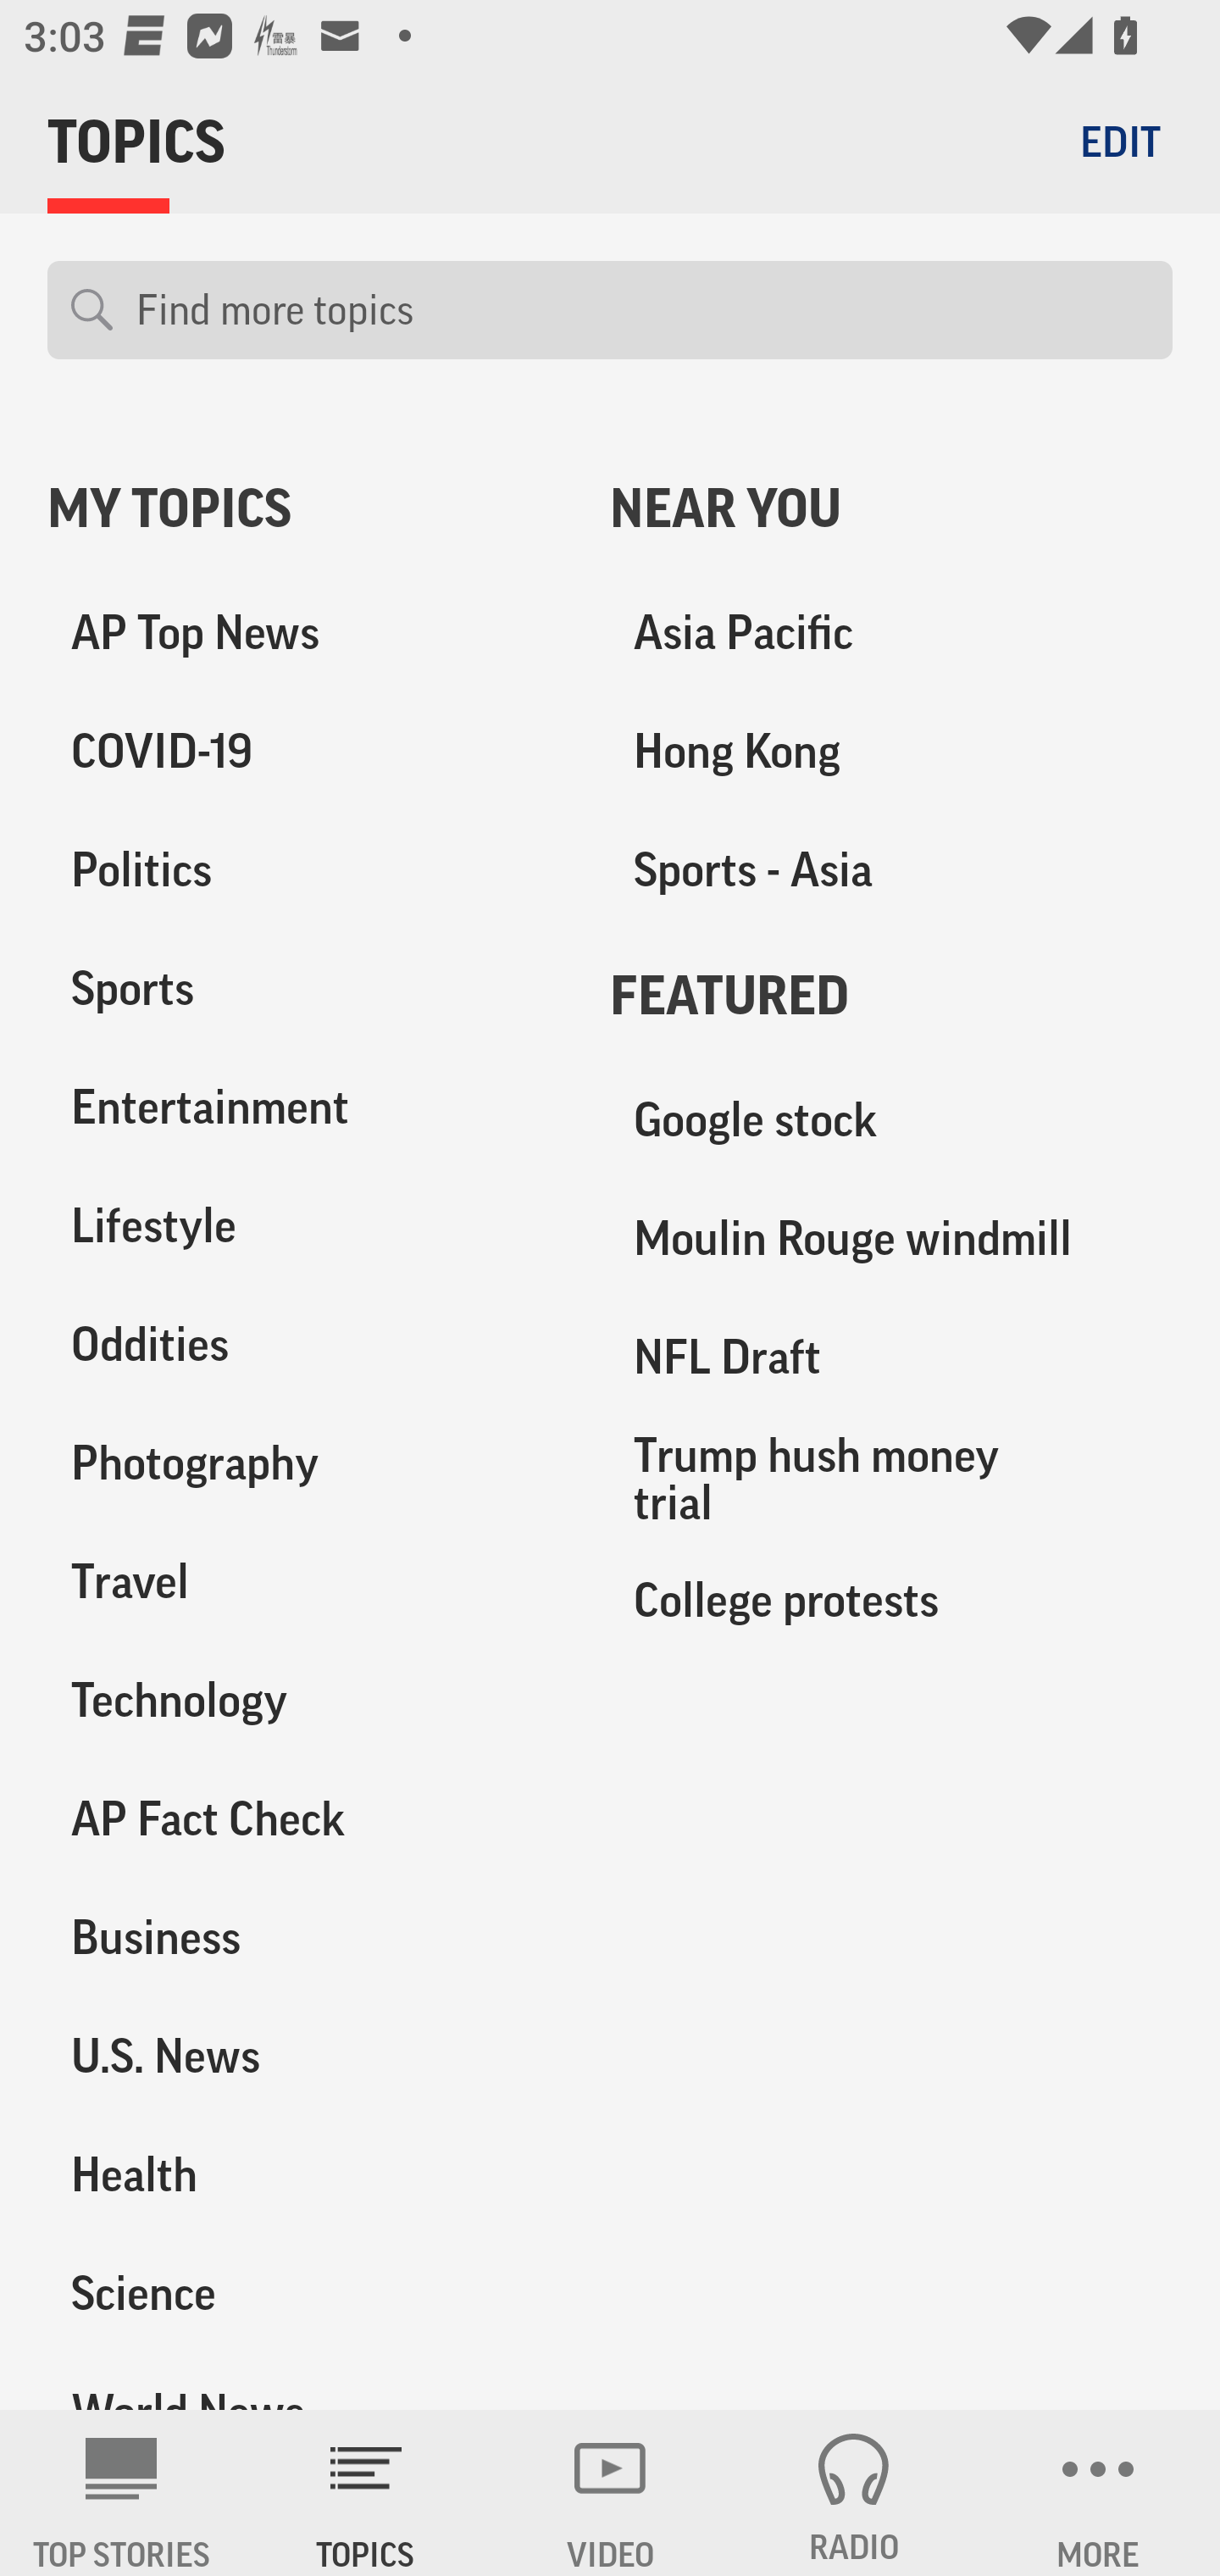 This screenshot has height=2576, width=1220. Describe the element at coordinates (891, 870) in the screenshot. I see `Sports - Asia` at that location.